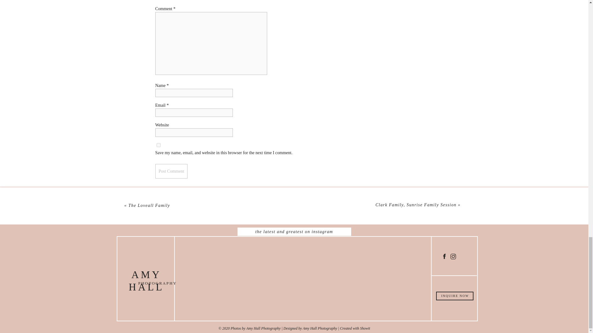  I want to click on INQUIRE NOW, so click(455, 298).